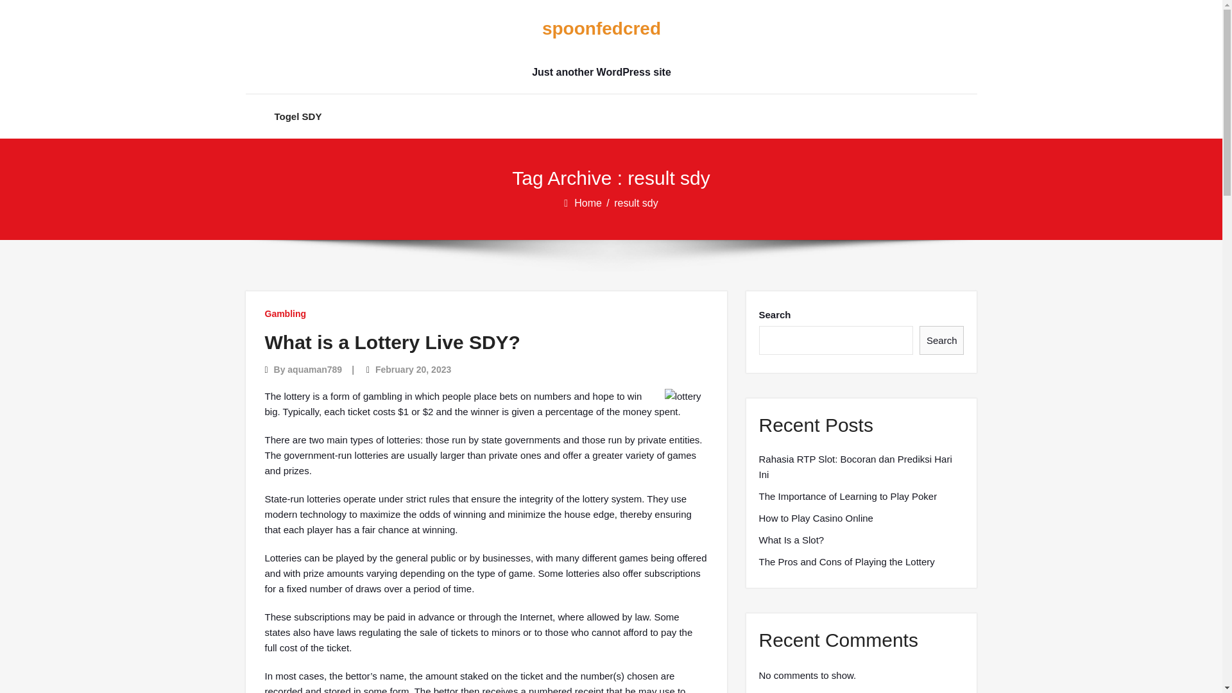  I want to click on aquaman789, so click(314, 370).